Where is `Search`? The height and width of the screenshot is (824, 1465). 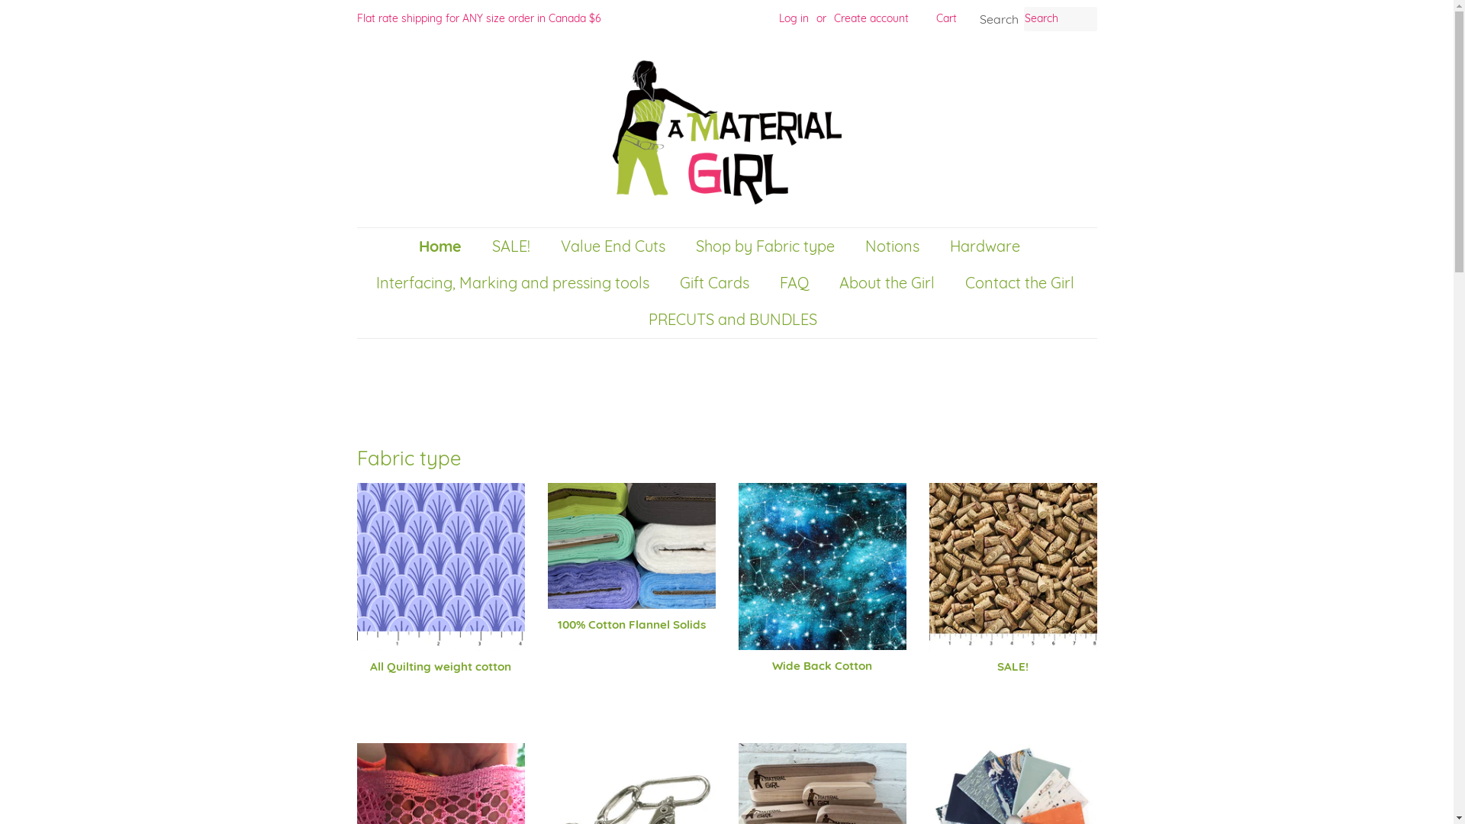 Search is located at coordinates (1000, 20).